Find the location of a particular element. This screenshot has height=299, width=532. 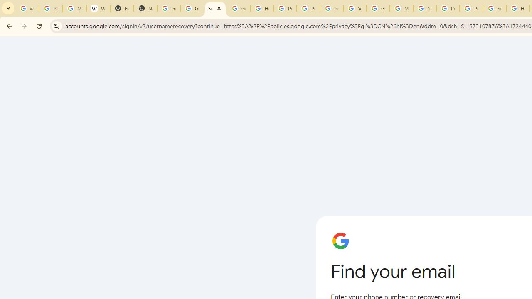

Personalization & Google Search results - Google Search Help is located at coordinates (51, 8).